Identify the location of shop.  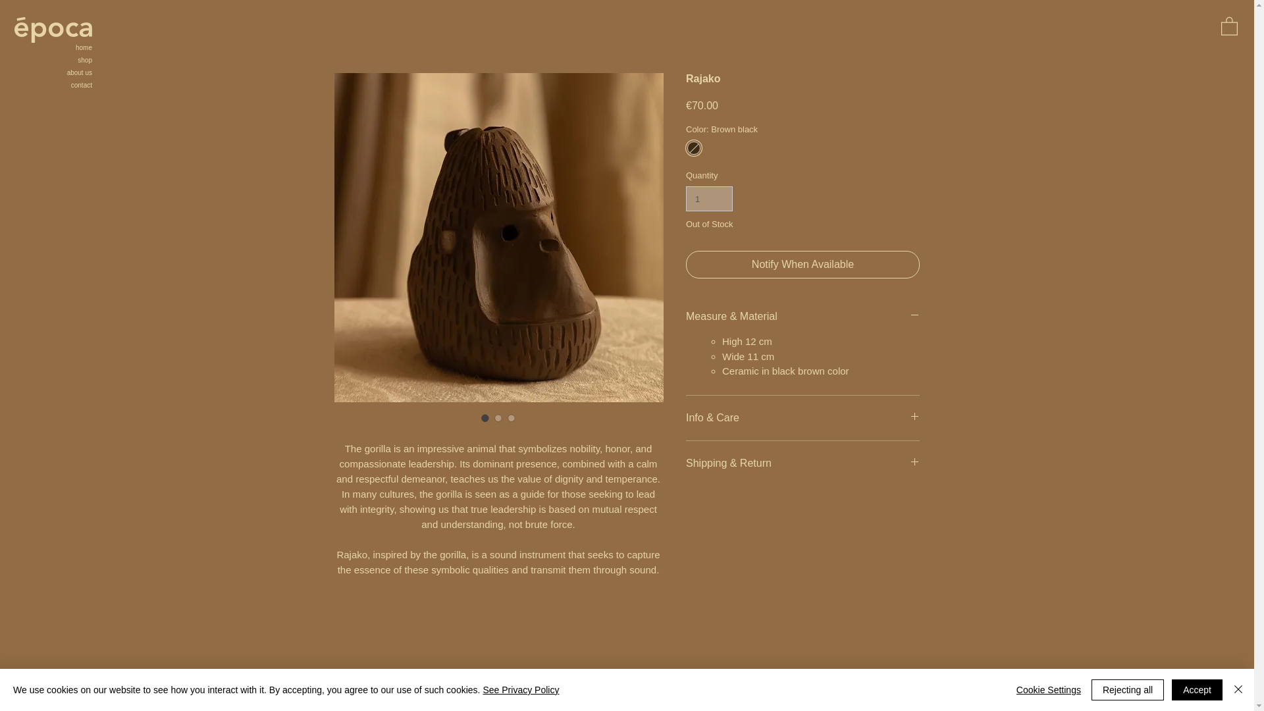
(56, 61).